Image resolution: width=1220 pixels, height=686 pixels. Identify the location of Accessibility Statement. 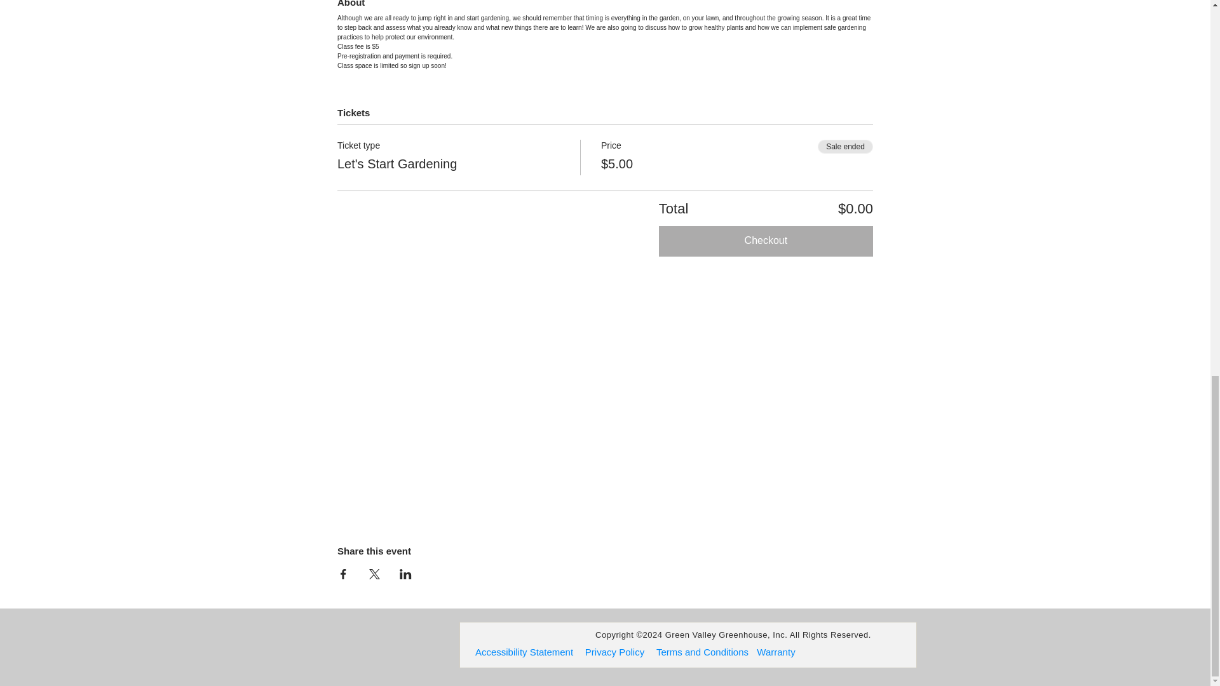
(524, 652).